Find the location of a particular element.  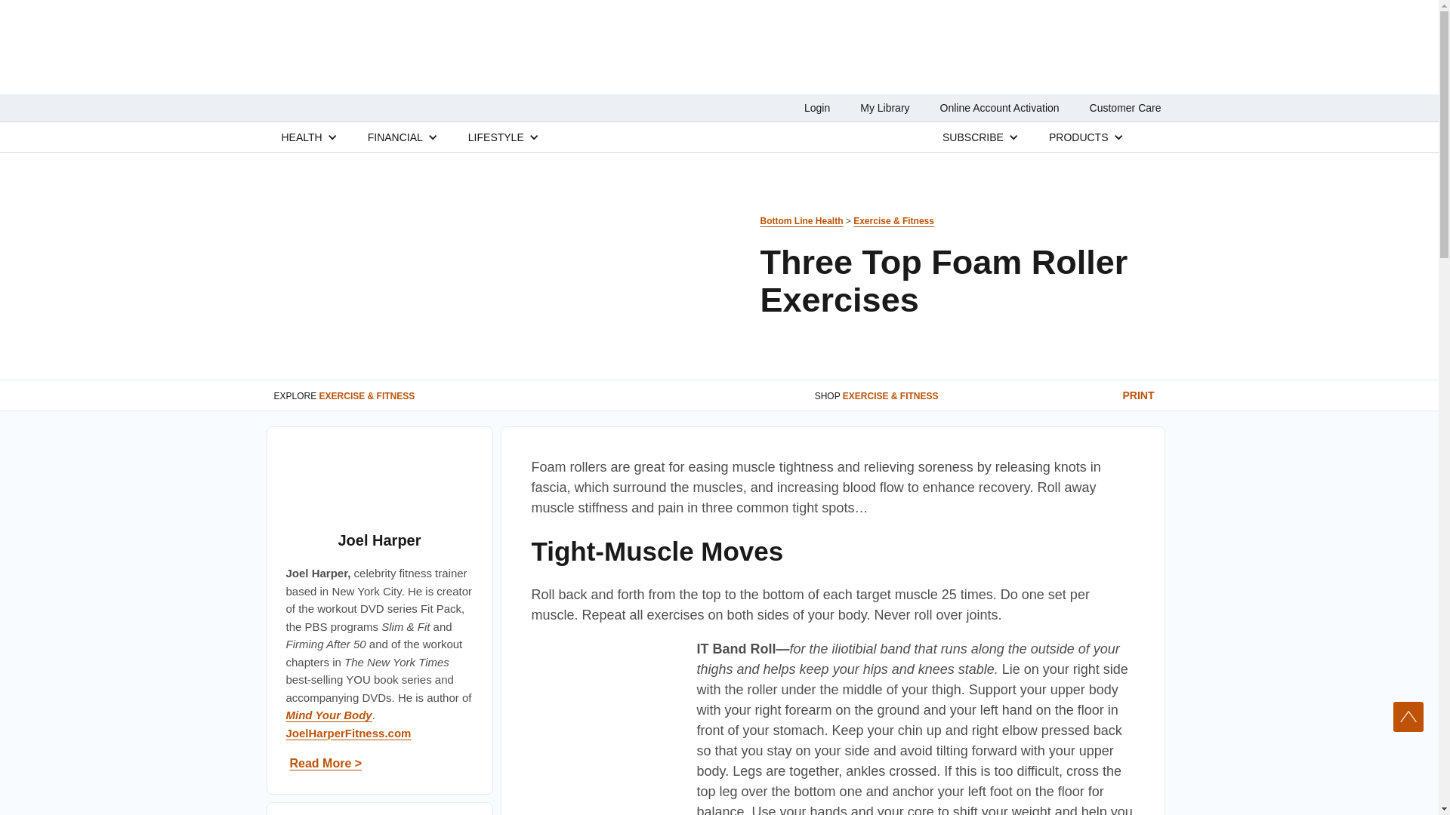

HEALTH is located at coordinates (301, 137).